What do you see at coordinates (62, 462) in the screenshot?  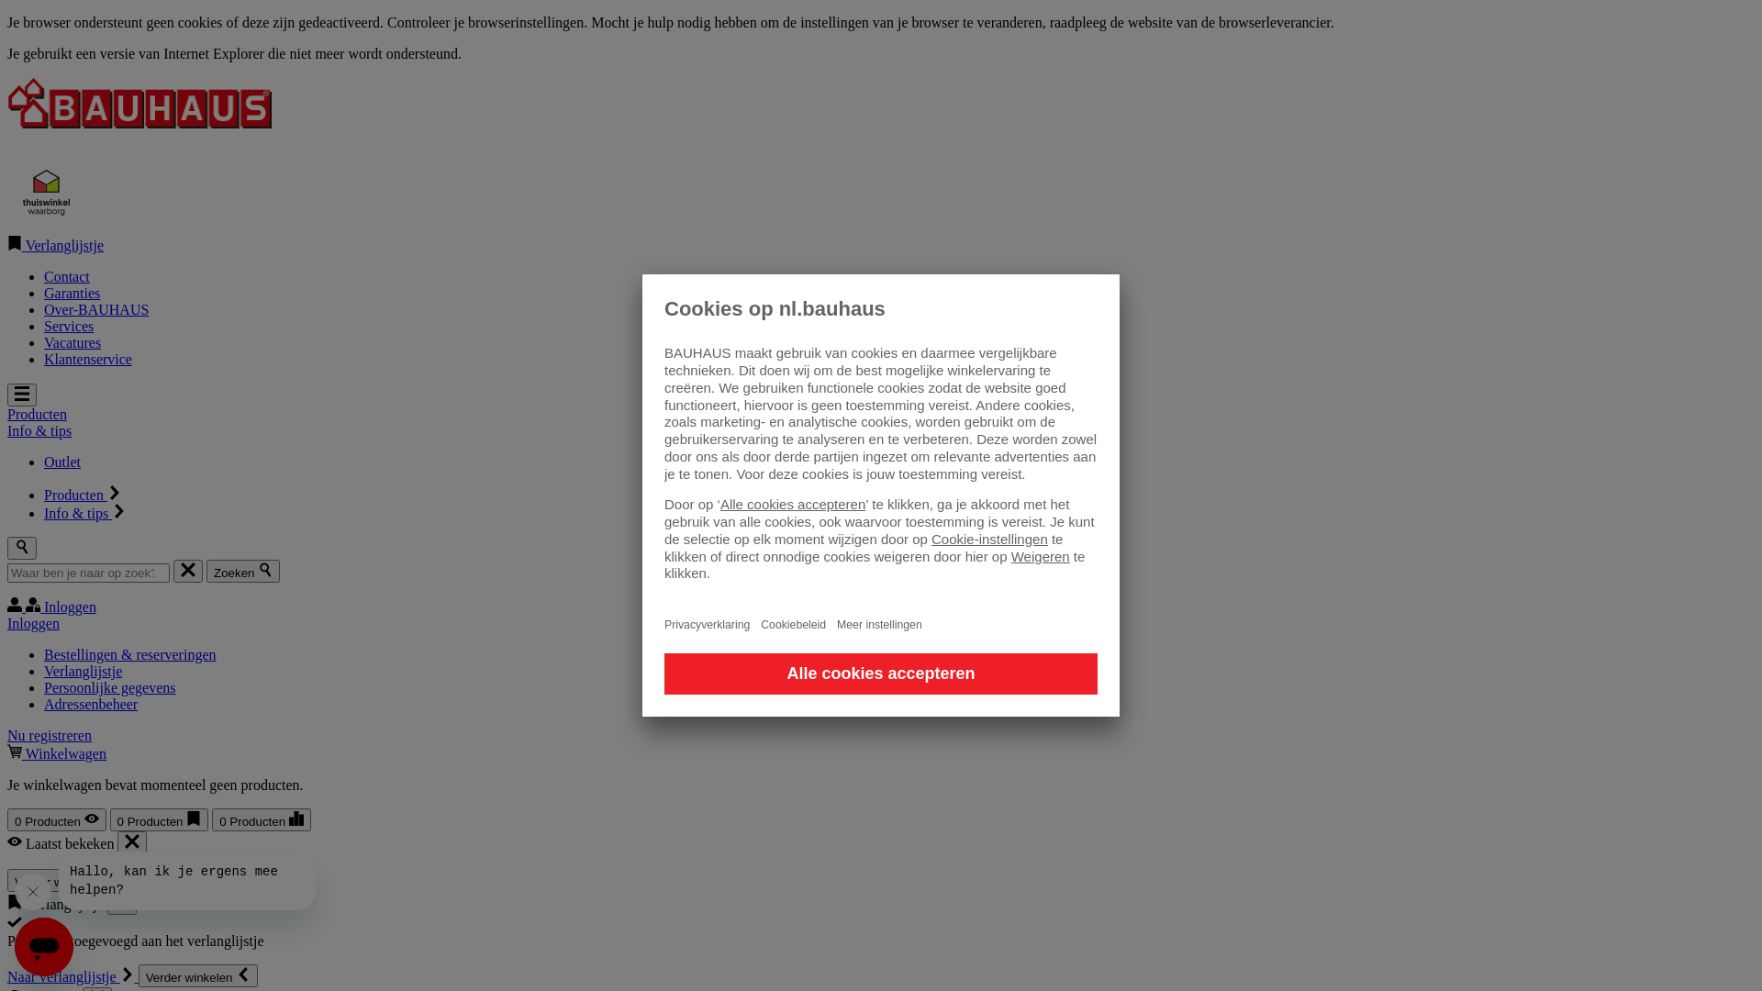 I see `Outlet` at bounding box center [62, 462].